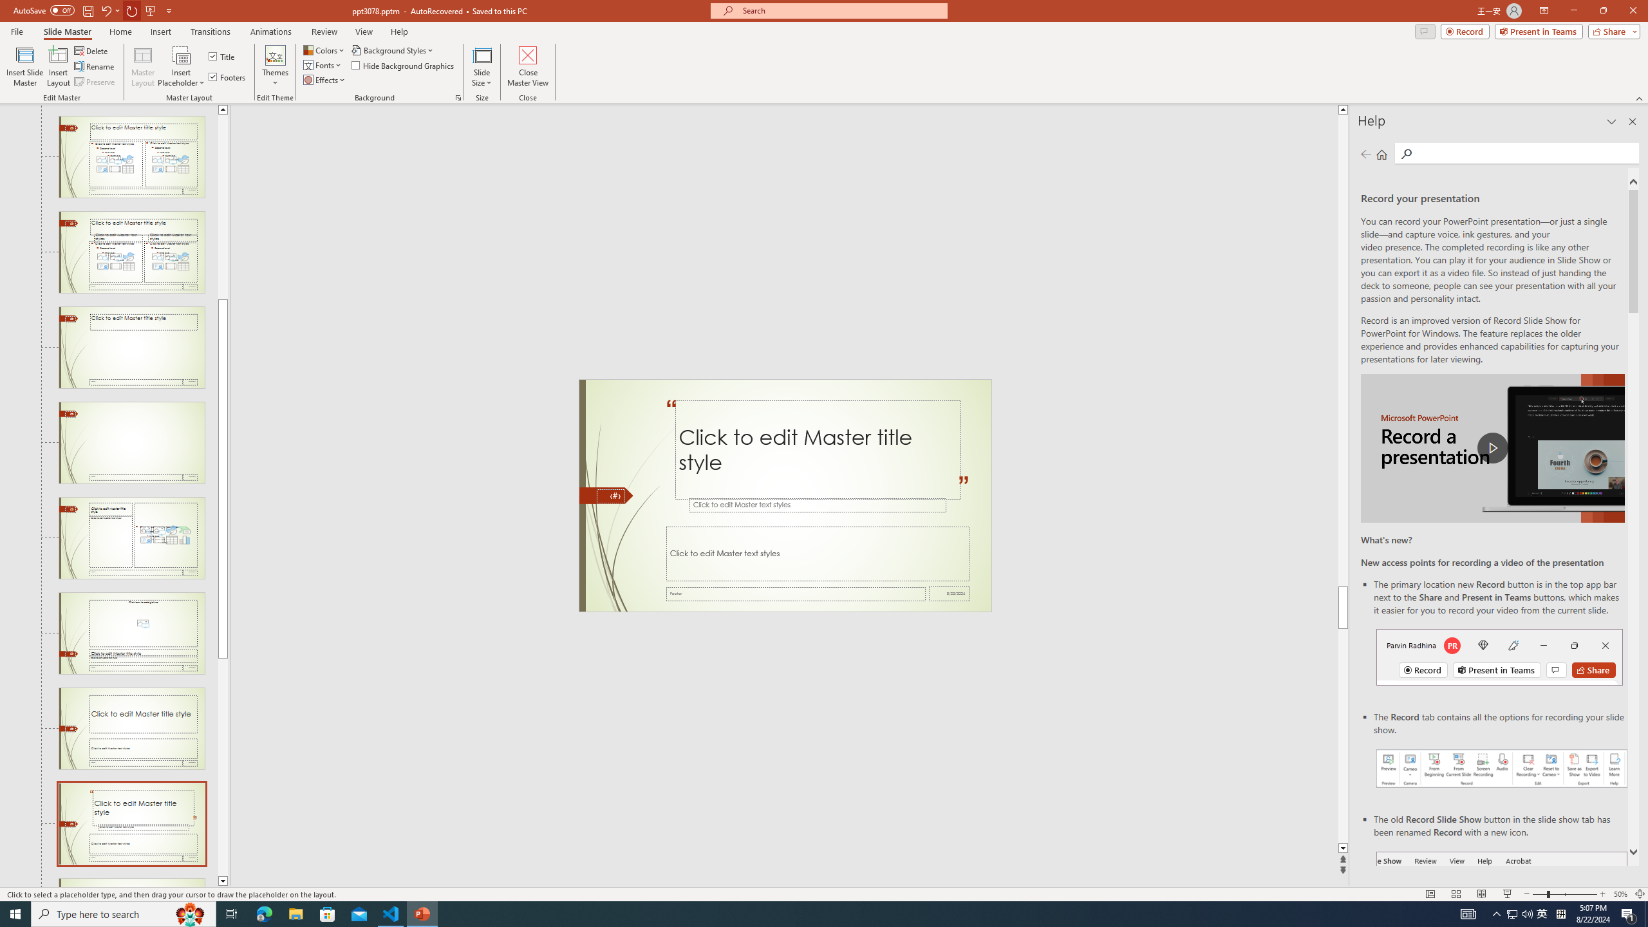  Describe the element at coordinates (818, 554) in the screenshot. I see `TextBox` at that location.